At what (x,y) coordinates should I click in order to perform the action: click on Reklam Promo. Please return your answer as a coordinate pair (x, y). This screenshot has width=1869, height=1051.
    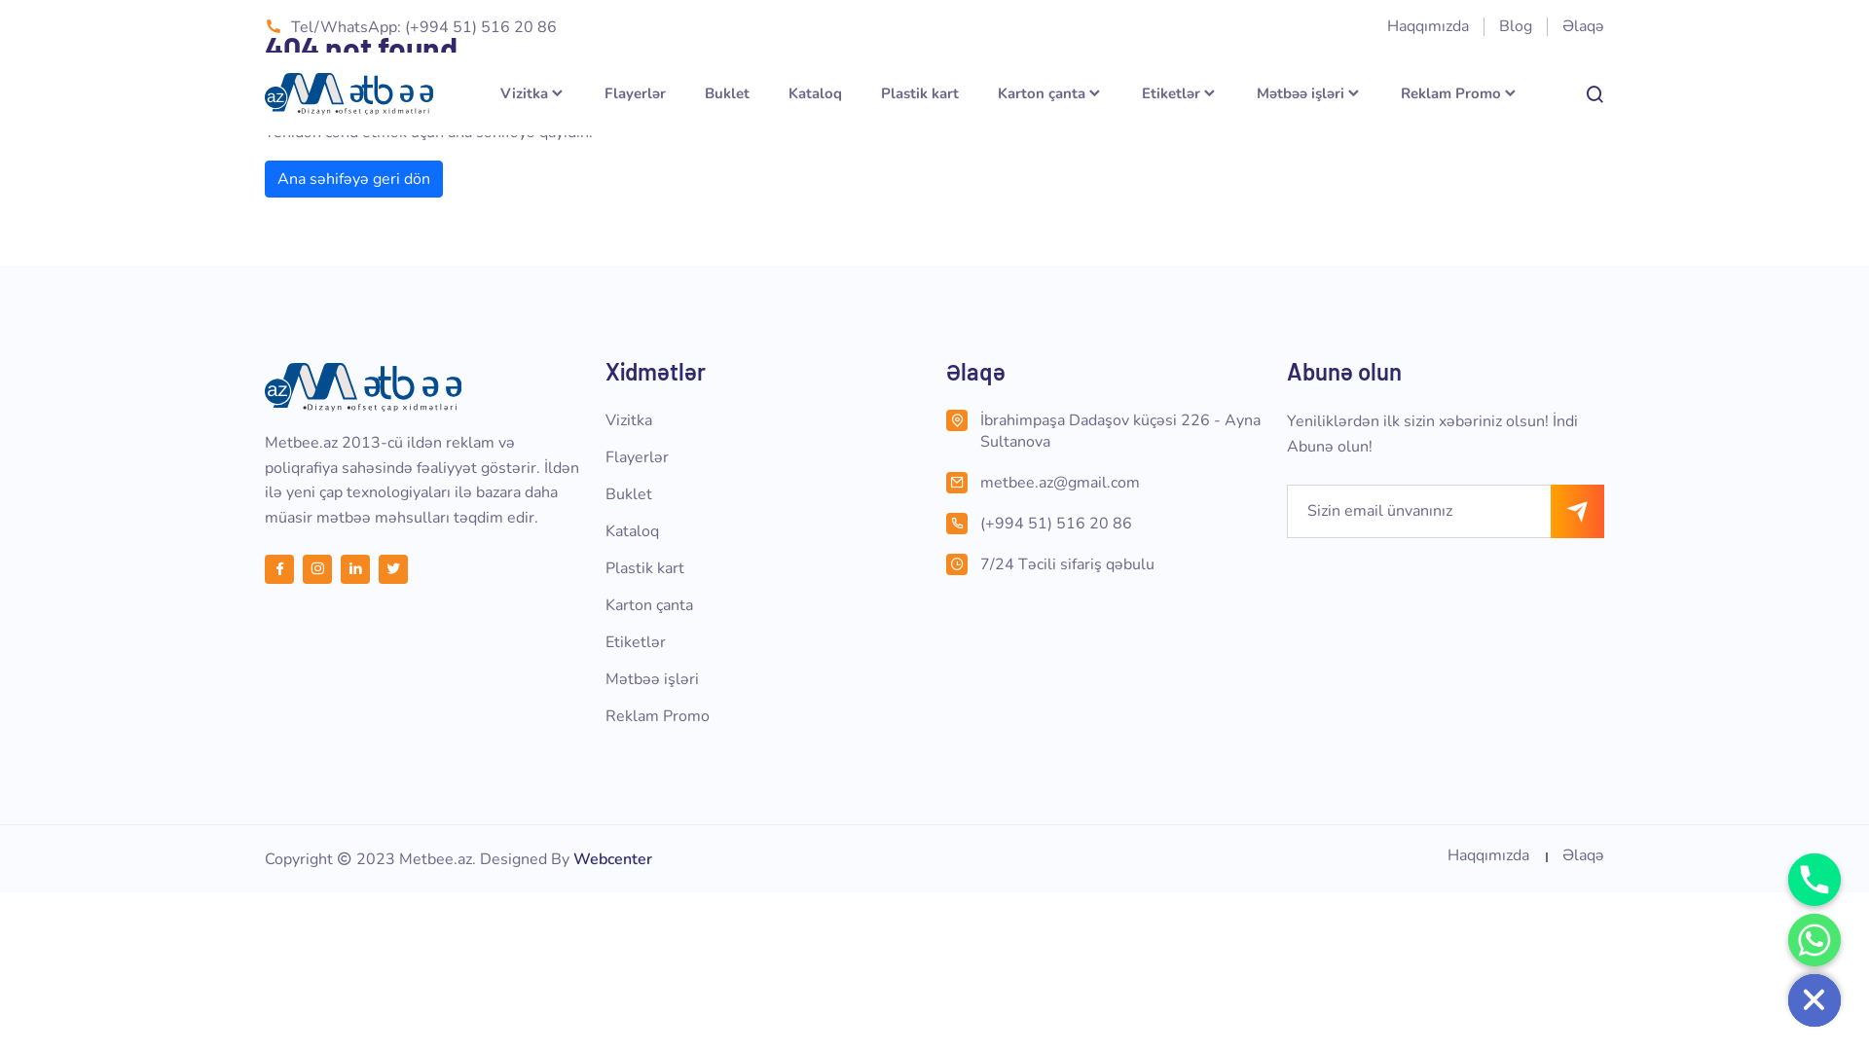
    Looking at the image, I should click on (658, 716).